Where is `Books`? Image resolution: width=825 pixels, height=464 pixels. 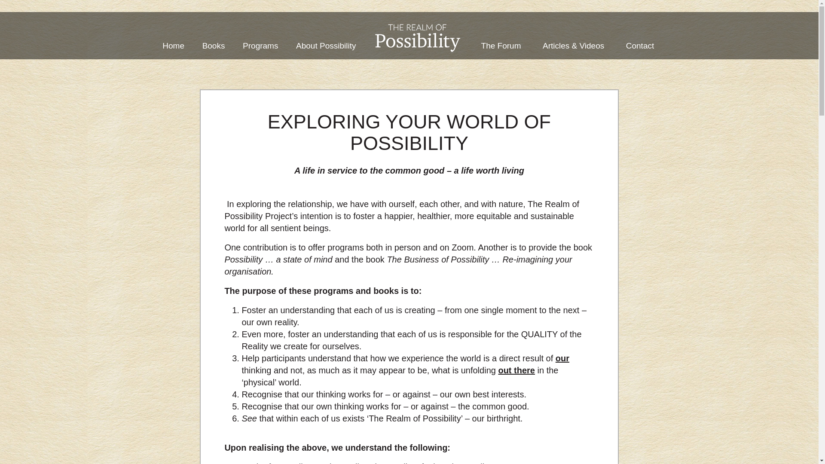
Books is located at coordinates (214, 46).